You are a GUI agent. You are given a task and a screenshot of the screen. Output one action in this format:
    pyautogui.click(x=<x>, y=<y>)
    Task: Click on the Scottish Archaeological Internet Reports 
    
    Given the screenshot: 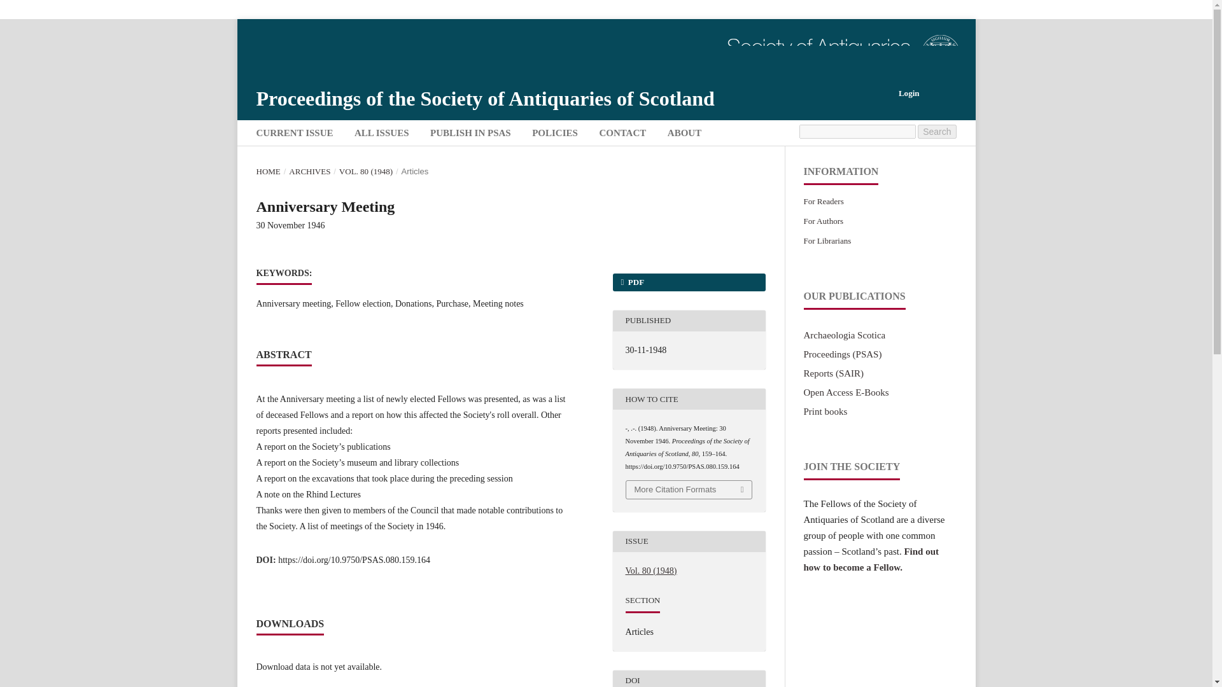 What is the action you would take?
    pyautogui.click(x=833, y=373)
    